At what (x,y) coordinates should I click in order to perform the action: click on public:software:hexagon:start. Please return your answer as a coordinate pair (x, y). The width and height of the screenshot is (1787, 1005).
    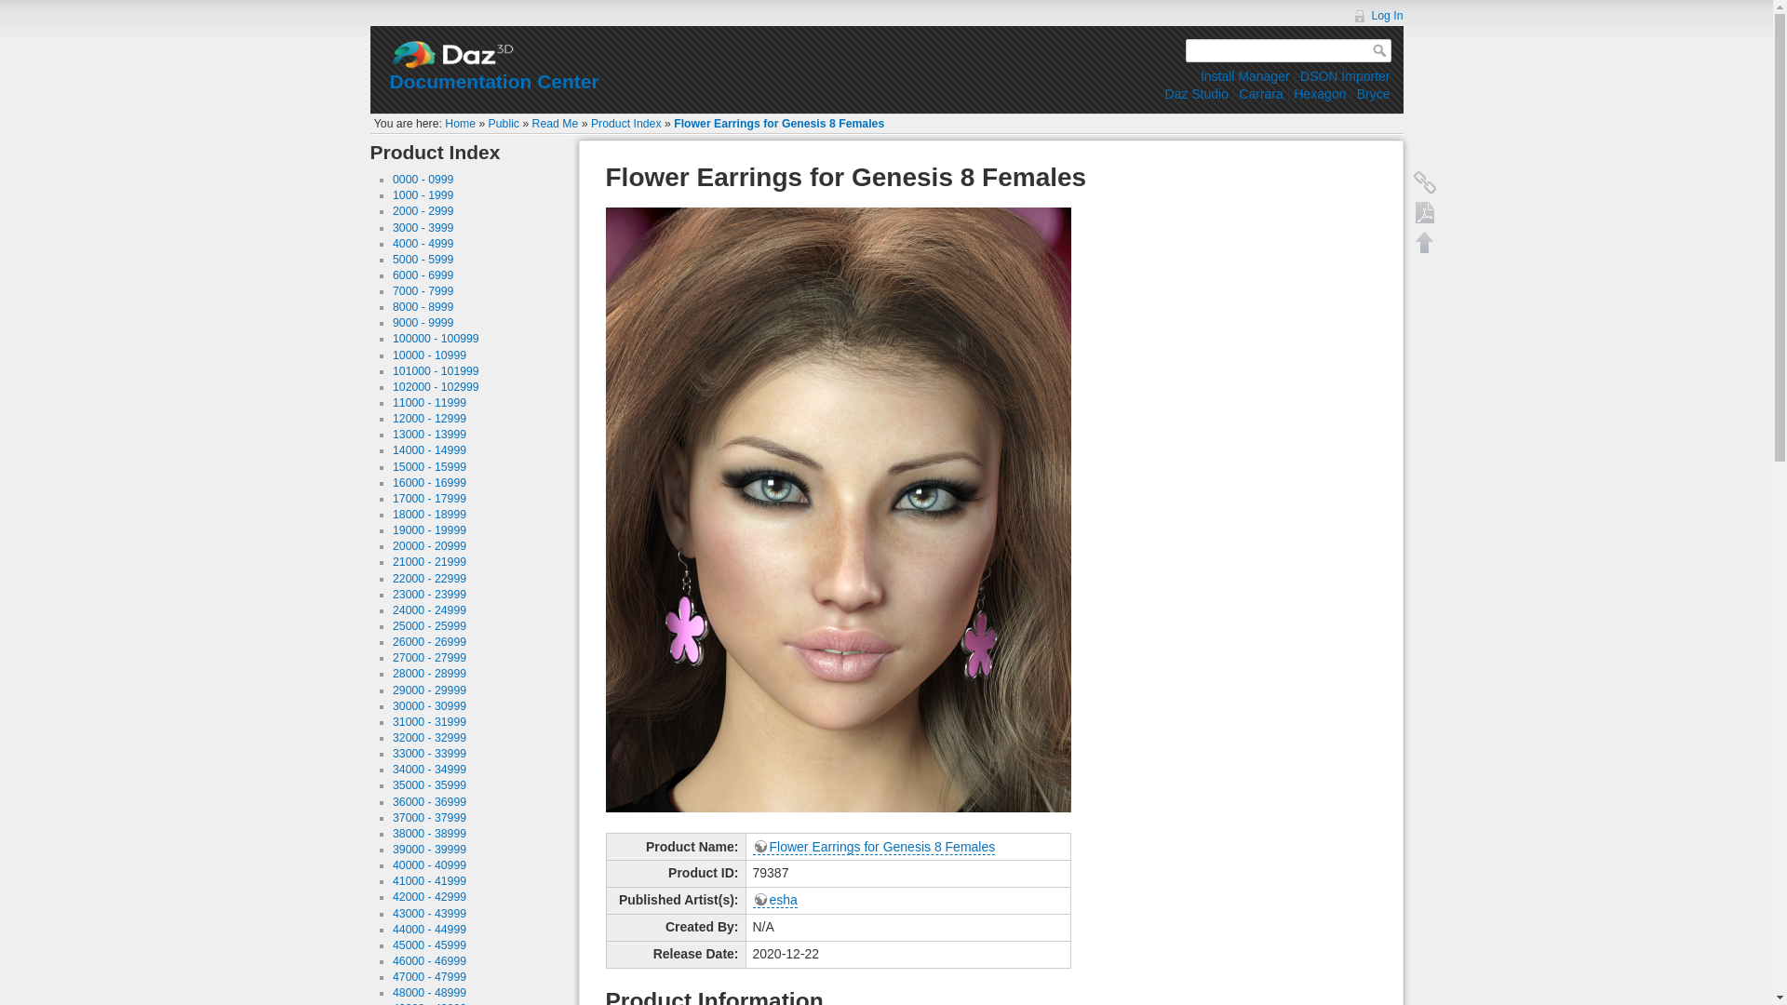
    Looking at the image, I should click on (1320, 93).